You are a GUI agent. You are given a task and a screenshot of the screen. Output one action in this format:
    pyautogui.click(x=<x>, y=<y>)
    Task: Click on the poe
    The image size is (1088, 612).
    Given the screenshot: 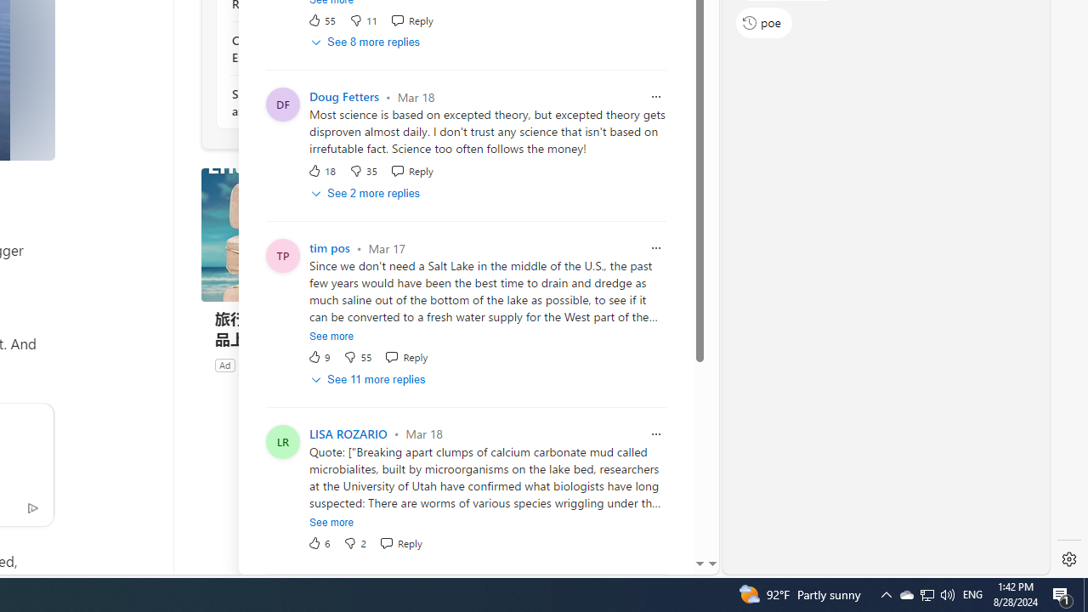 What is the action you would take?
    pyautogui.click(x=763, y=22)
    